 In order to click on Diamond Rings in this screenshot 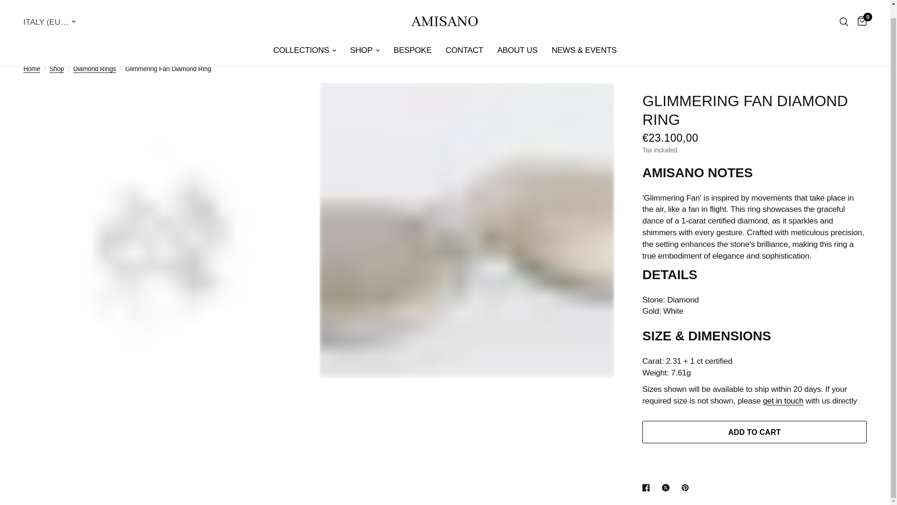, I will do `click(95, 69)`.